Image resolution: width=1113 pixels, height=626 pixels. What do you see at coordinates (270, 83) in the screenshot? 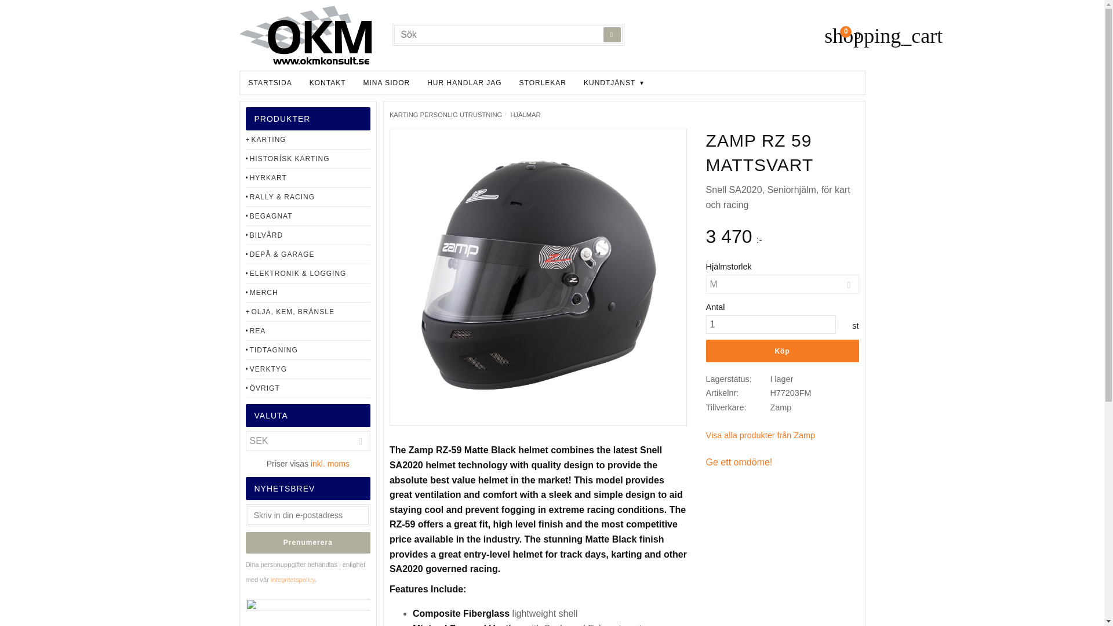
I see `Startsida` at bounding box center [270, 83].